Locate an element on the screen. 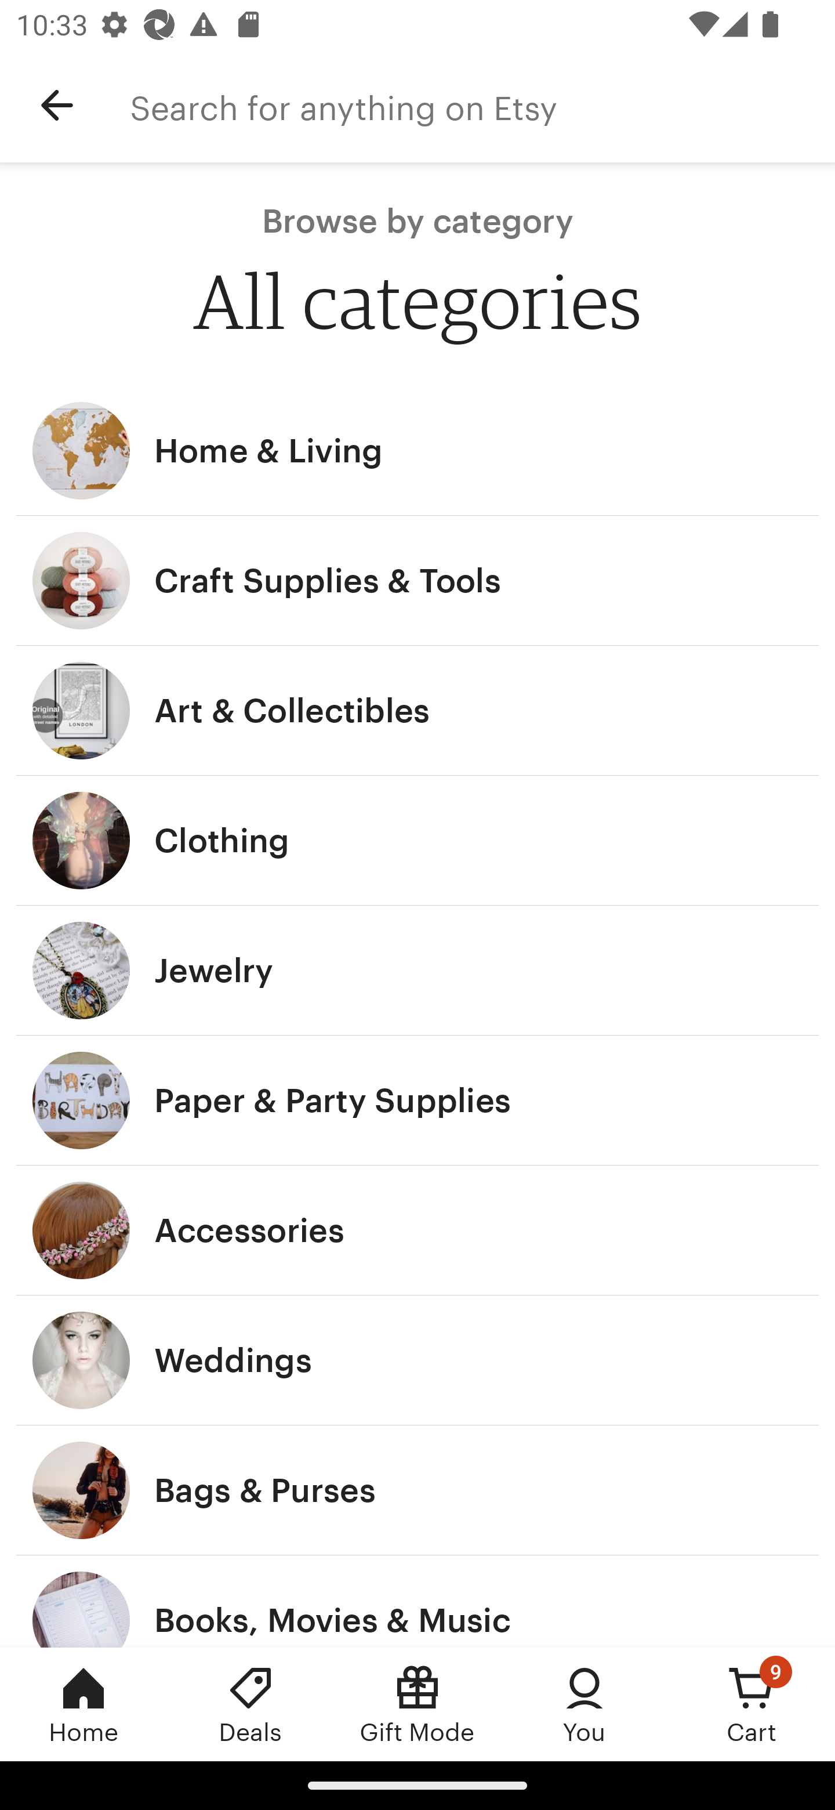  Accessories is located at coordinates (418, 1230).